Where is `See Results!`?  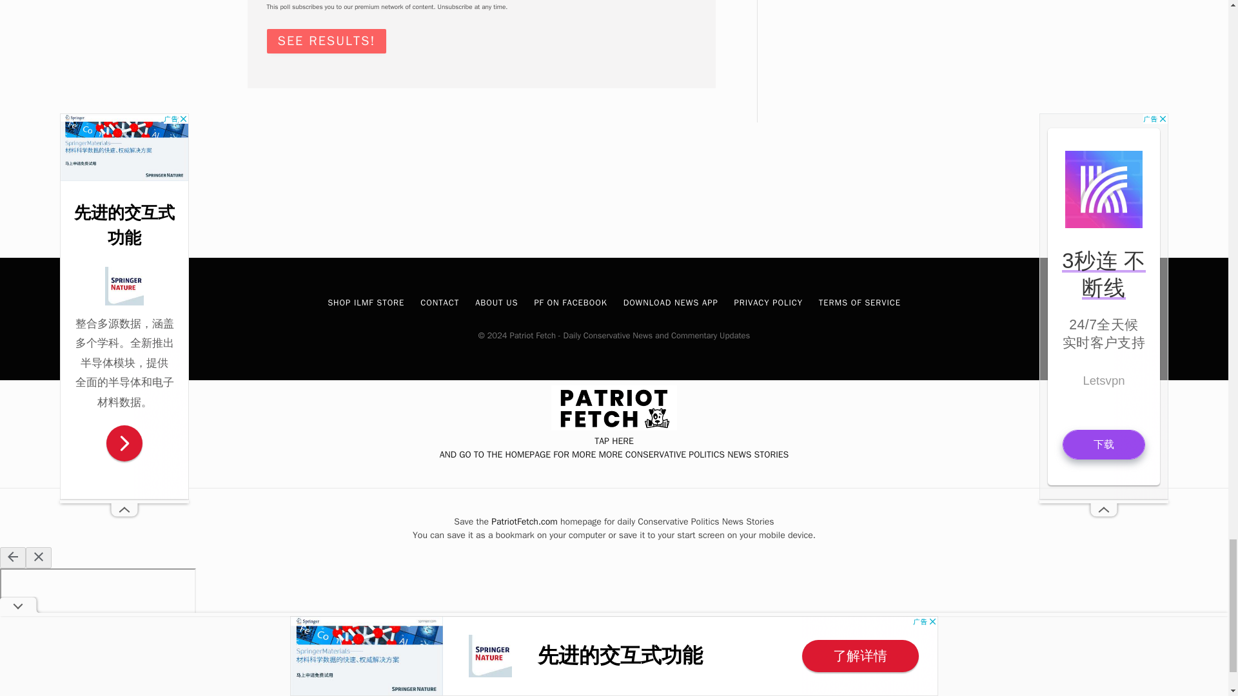 See Results! is located at coordinates (326, 41).